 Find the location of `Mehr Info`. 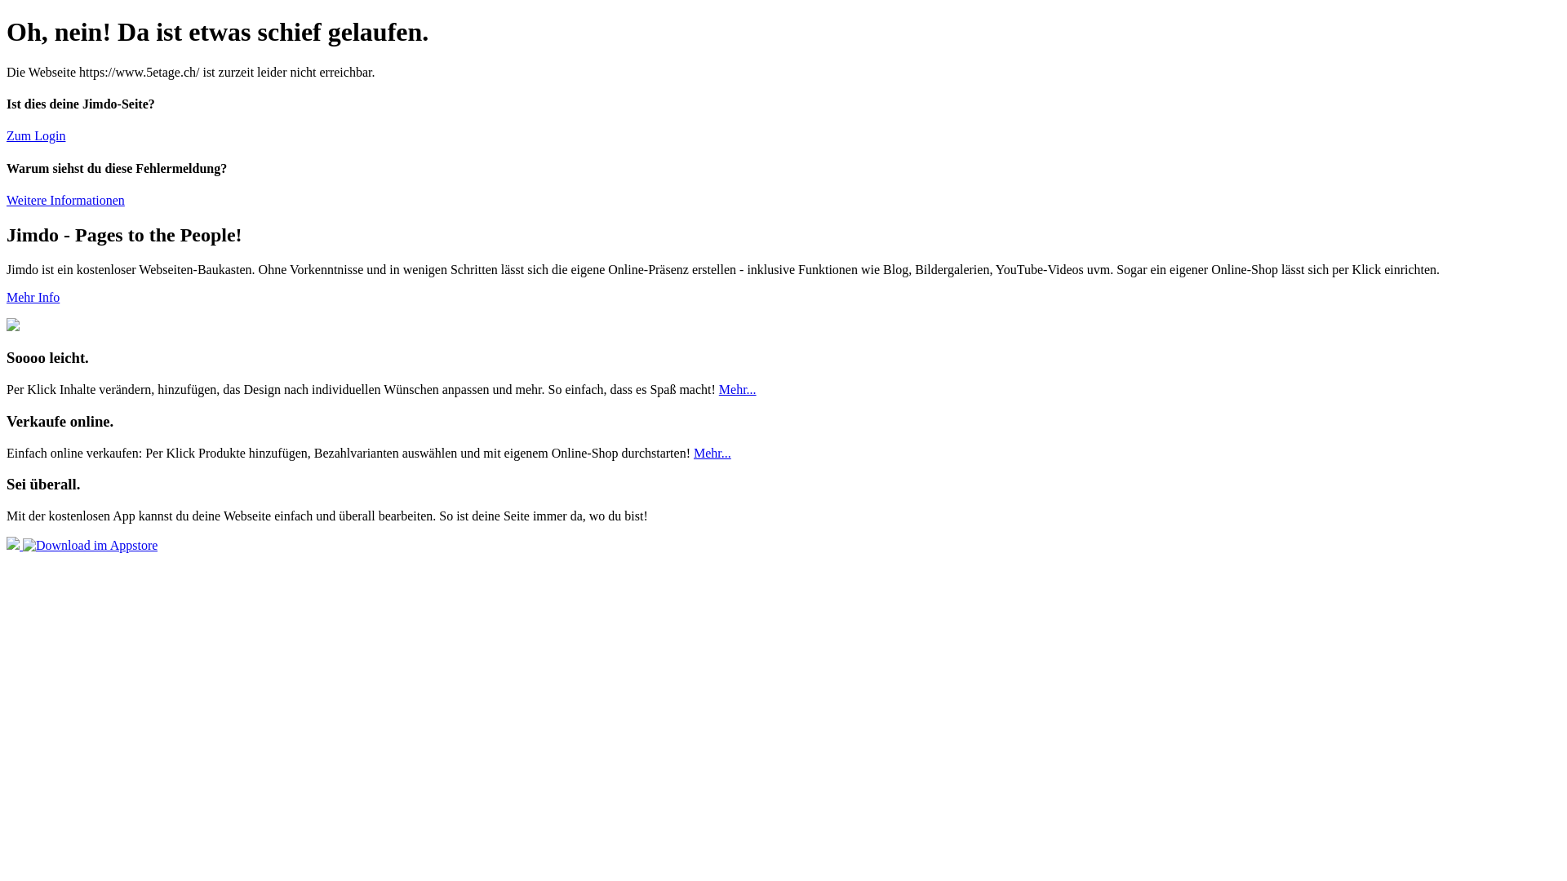

Mehr Info is located at coordinates (33, 297).